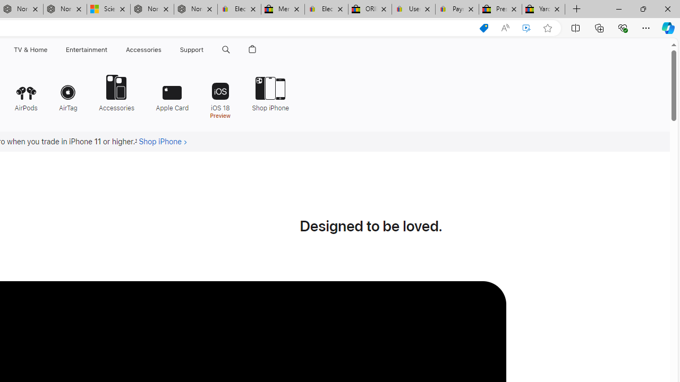 The image size is (680, 382). I want to click on User Privacy Notice | eBay, so click(413, 10).